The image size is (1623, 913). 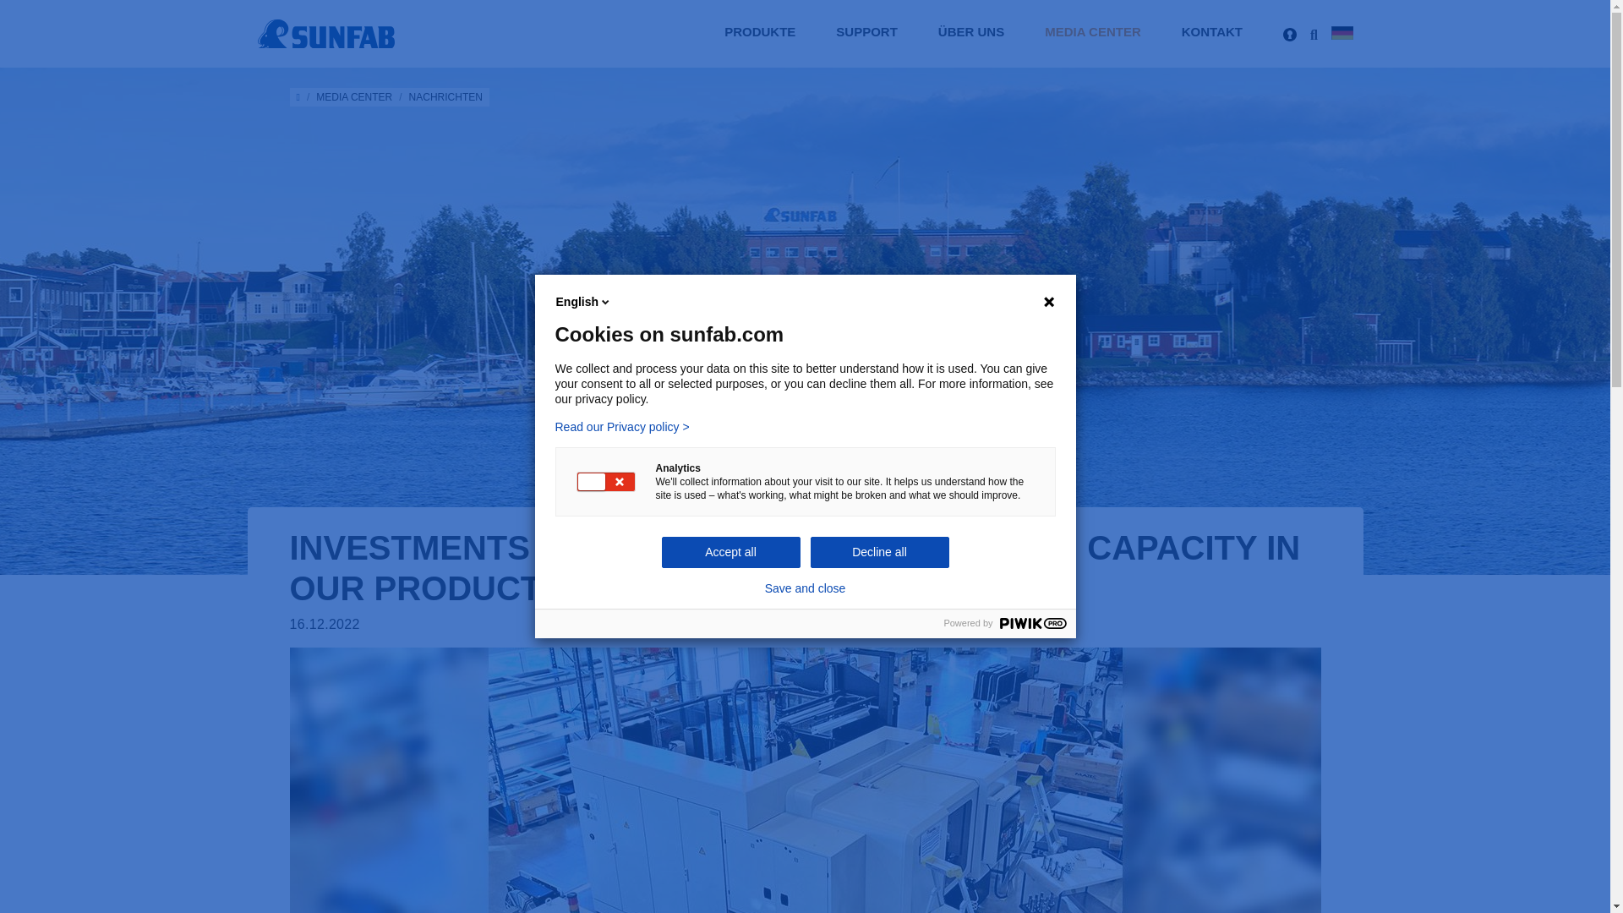 I want to click on PRODUKTE, so click(x=759, y=34).